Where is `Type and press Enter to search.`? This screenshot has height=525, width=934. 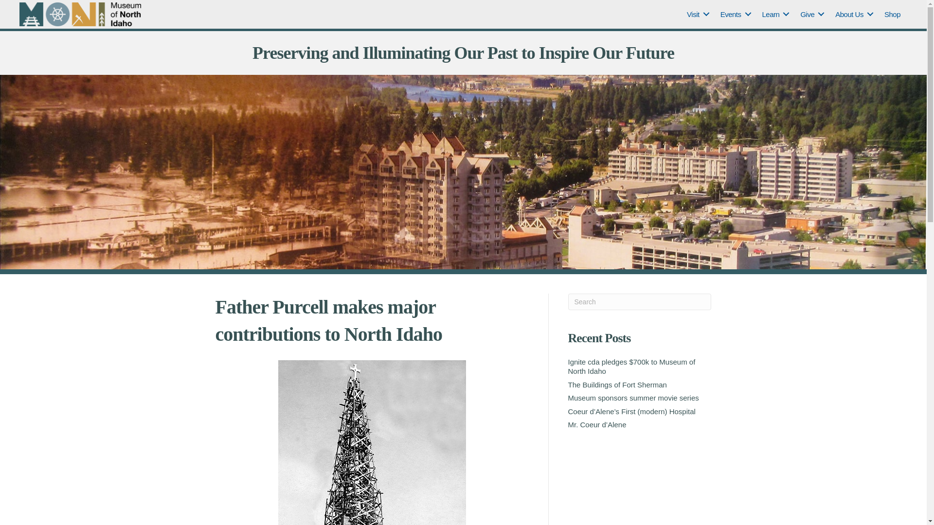 Type and press Enter to search. is located at coordinates (640, 301).